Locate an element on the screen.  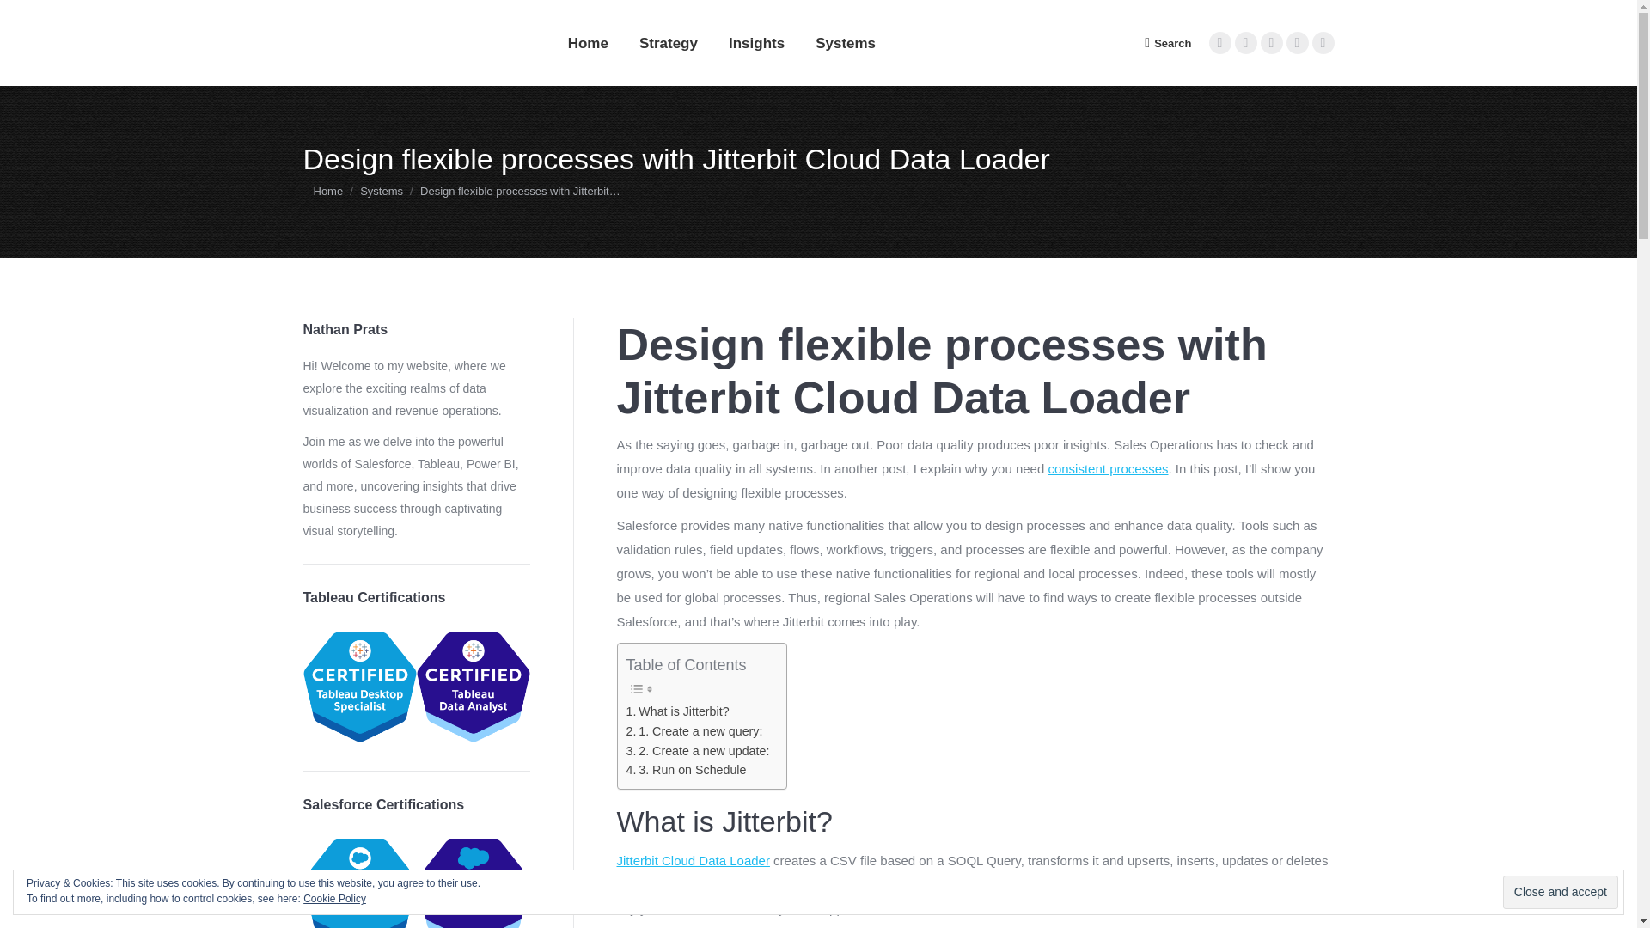
2. Create a new update: is located at coordinates (696, 751).